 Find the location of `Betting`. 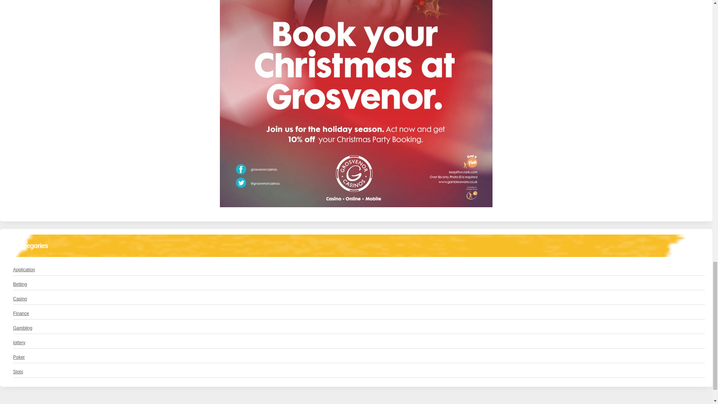

Betting is located at coordinates (20, 284).